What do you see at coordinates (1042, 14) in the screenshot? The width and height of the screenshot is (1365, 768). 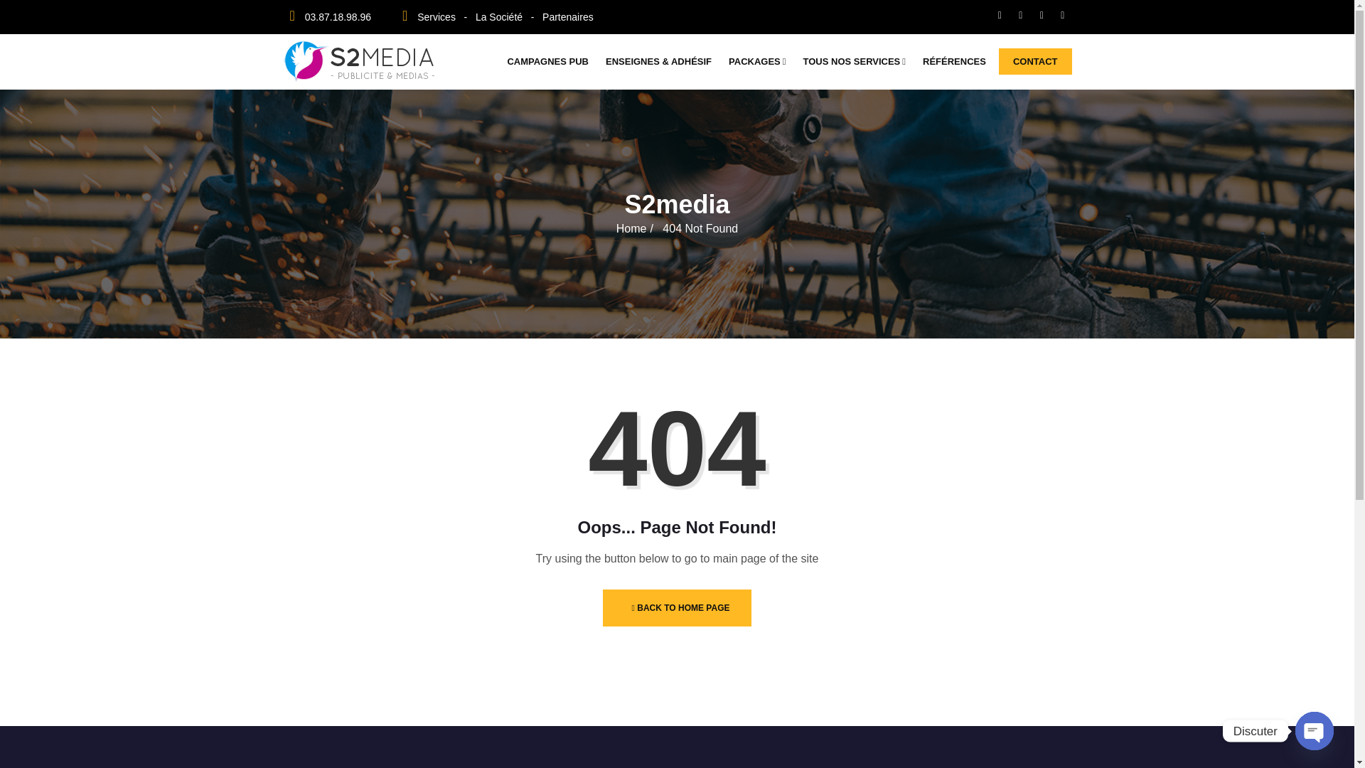 I see `Linkedin` at bounding box center [1042, 14].